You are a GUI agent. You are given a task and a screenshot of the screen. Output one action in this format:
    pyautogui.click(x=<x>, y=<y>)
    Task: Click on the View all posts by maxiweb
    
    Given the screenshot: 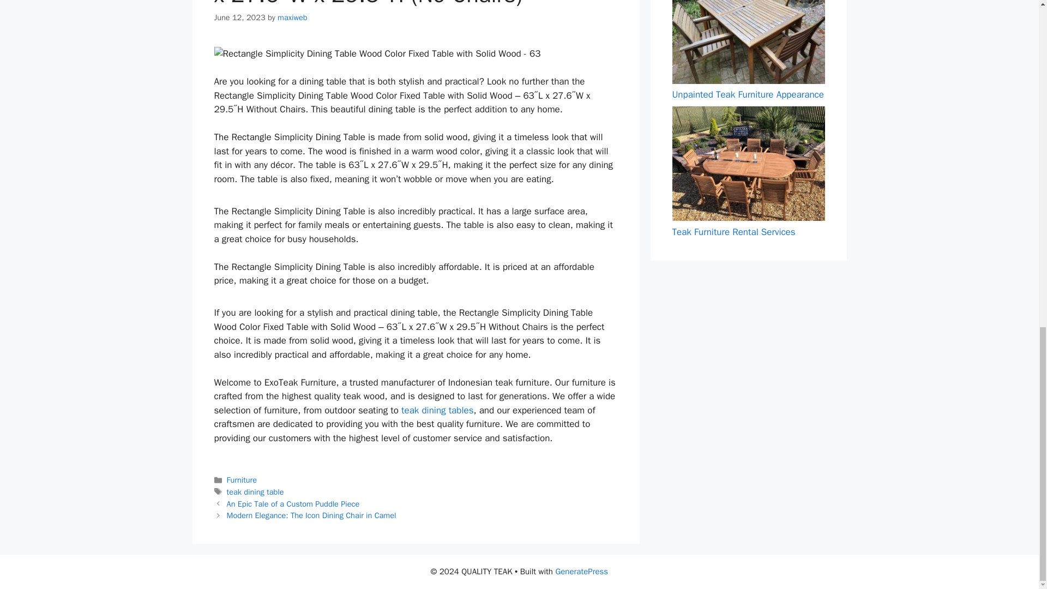 What is the action you would take?
    pyautogui.click(x=292, y=17)
    